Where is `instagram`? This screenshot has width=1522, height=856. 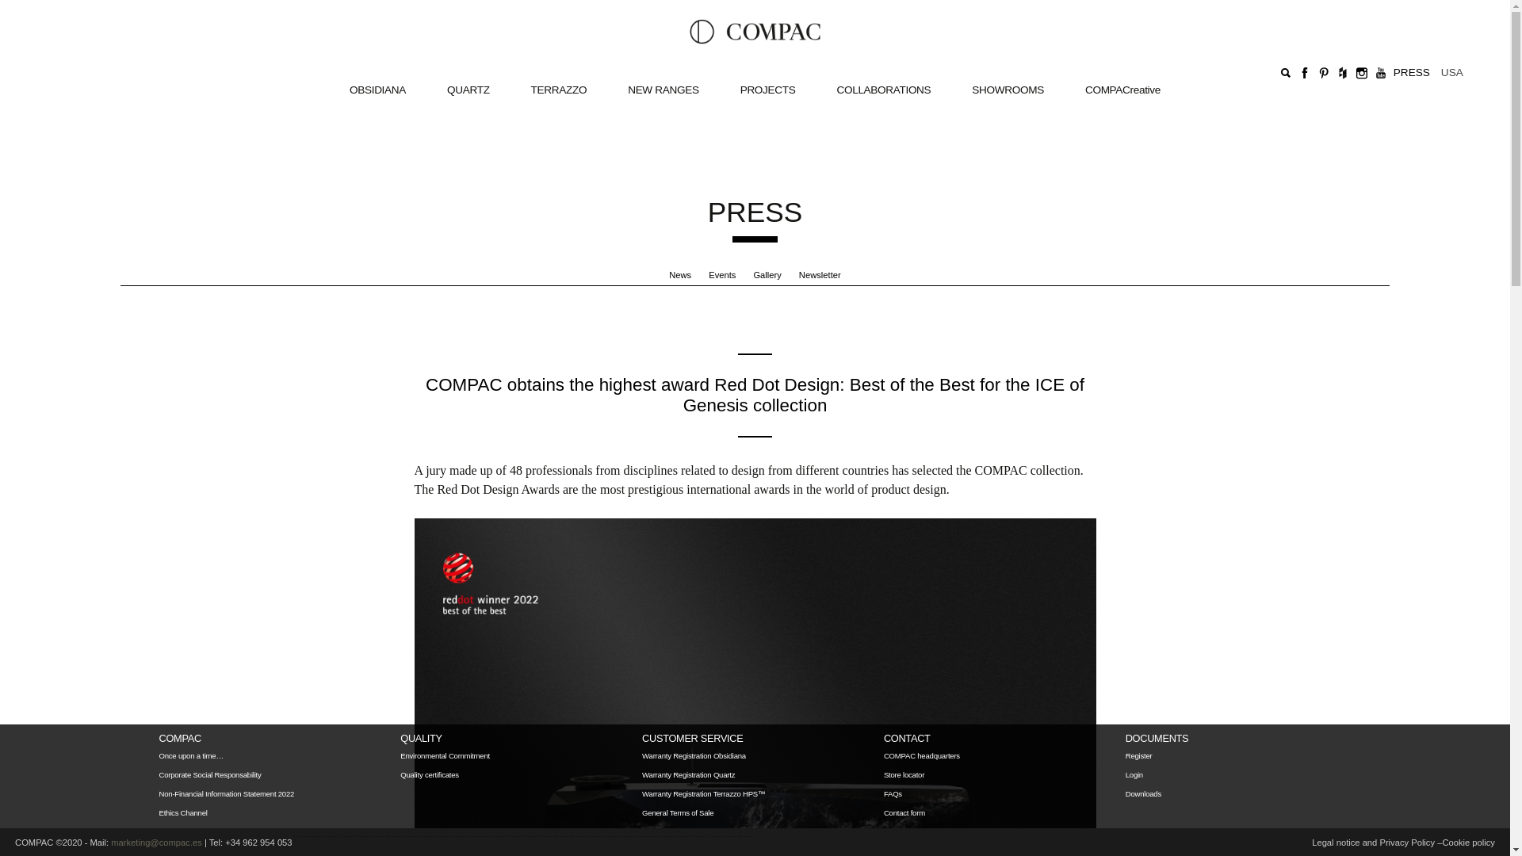
instagram is located at coordinates (1362, 73).